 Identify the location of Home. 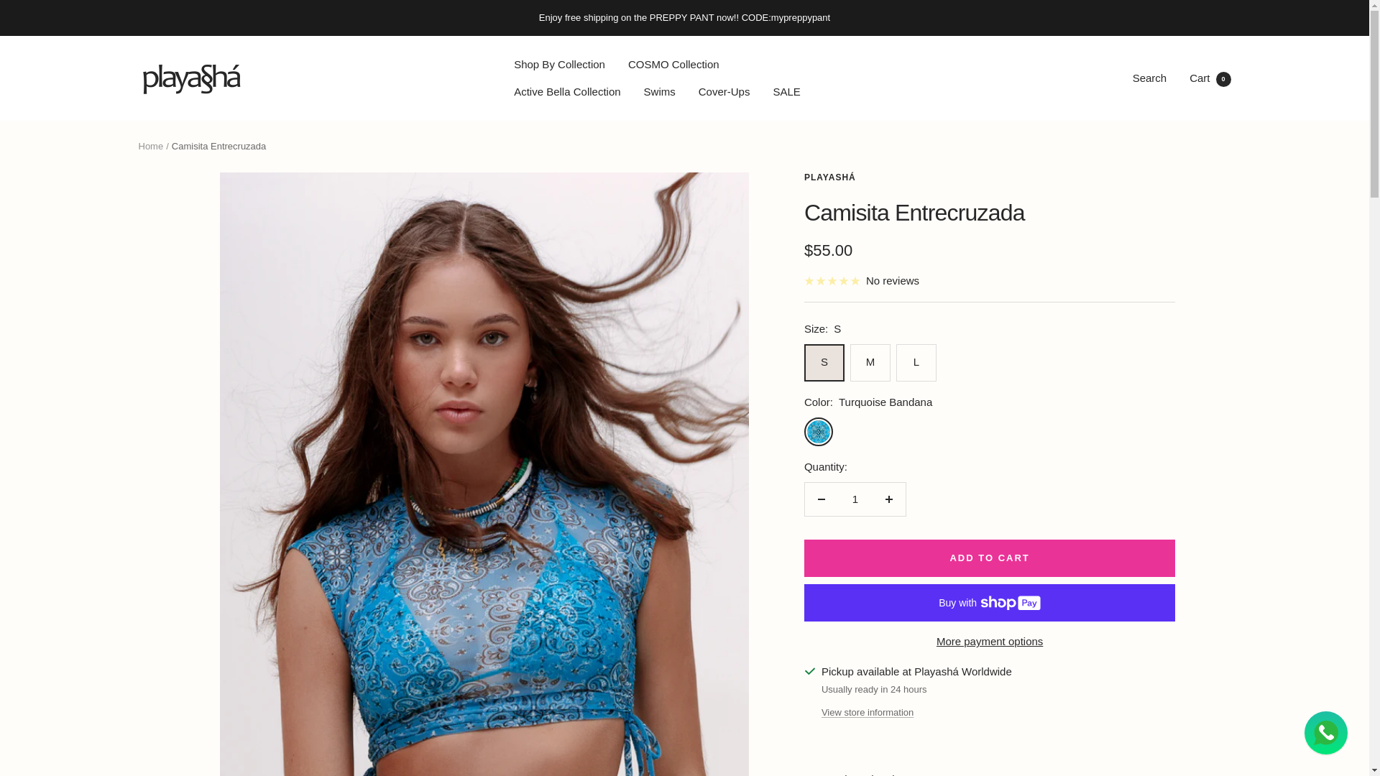
(990, 558).